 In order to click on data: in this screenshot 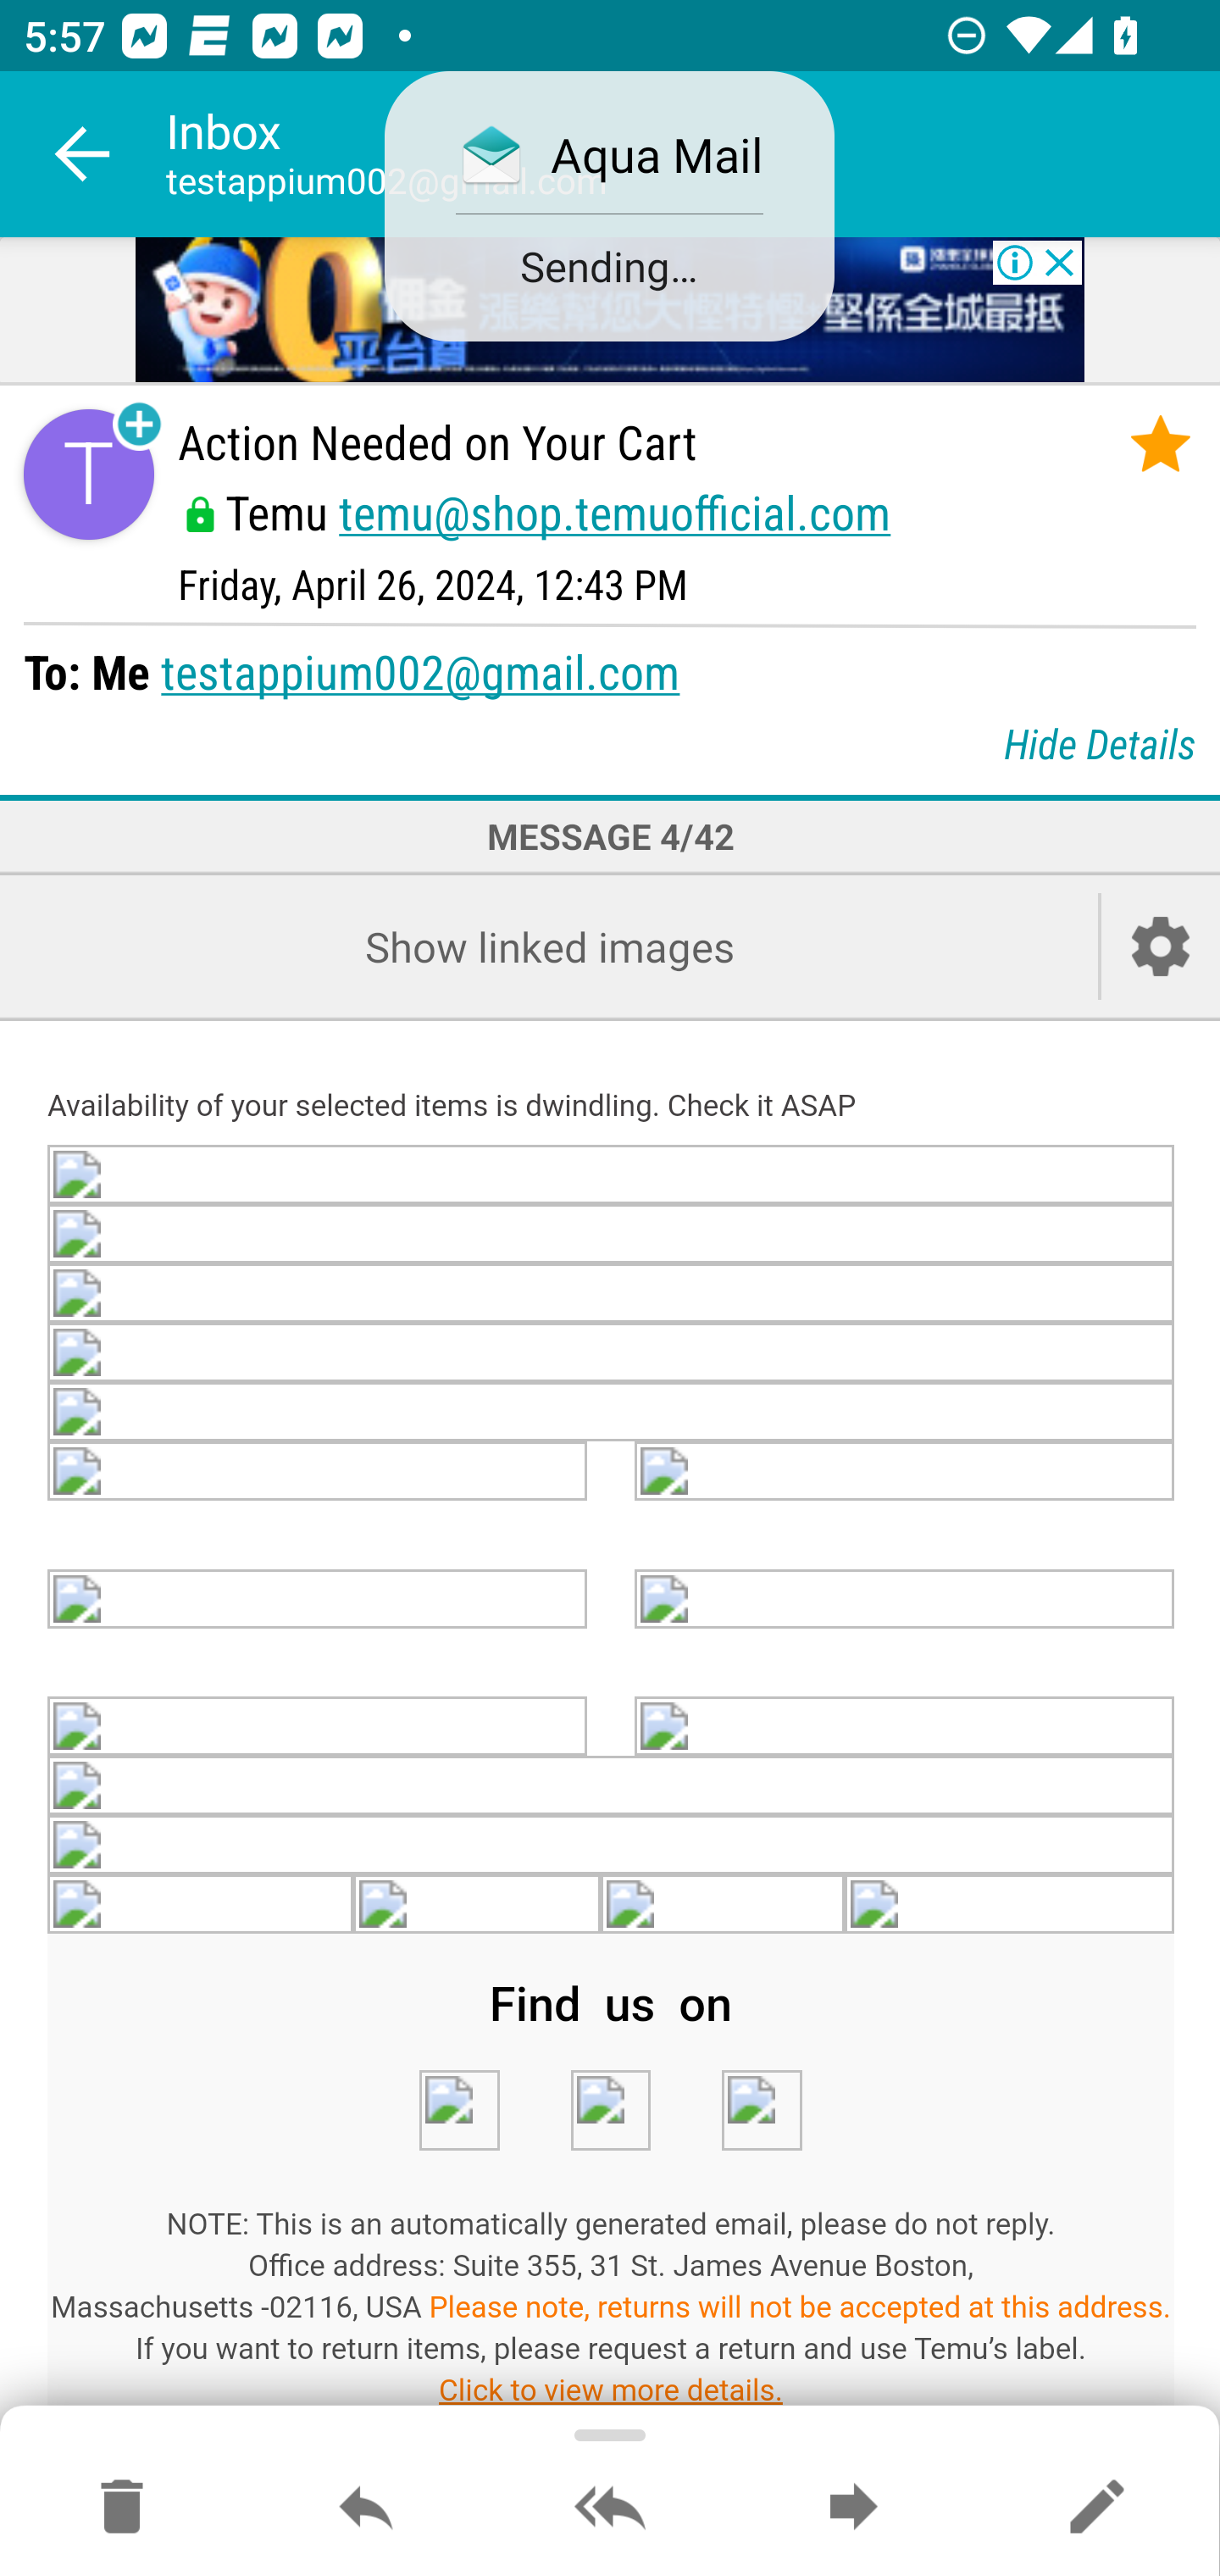, I will do `click(202, 1905)`.